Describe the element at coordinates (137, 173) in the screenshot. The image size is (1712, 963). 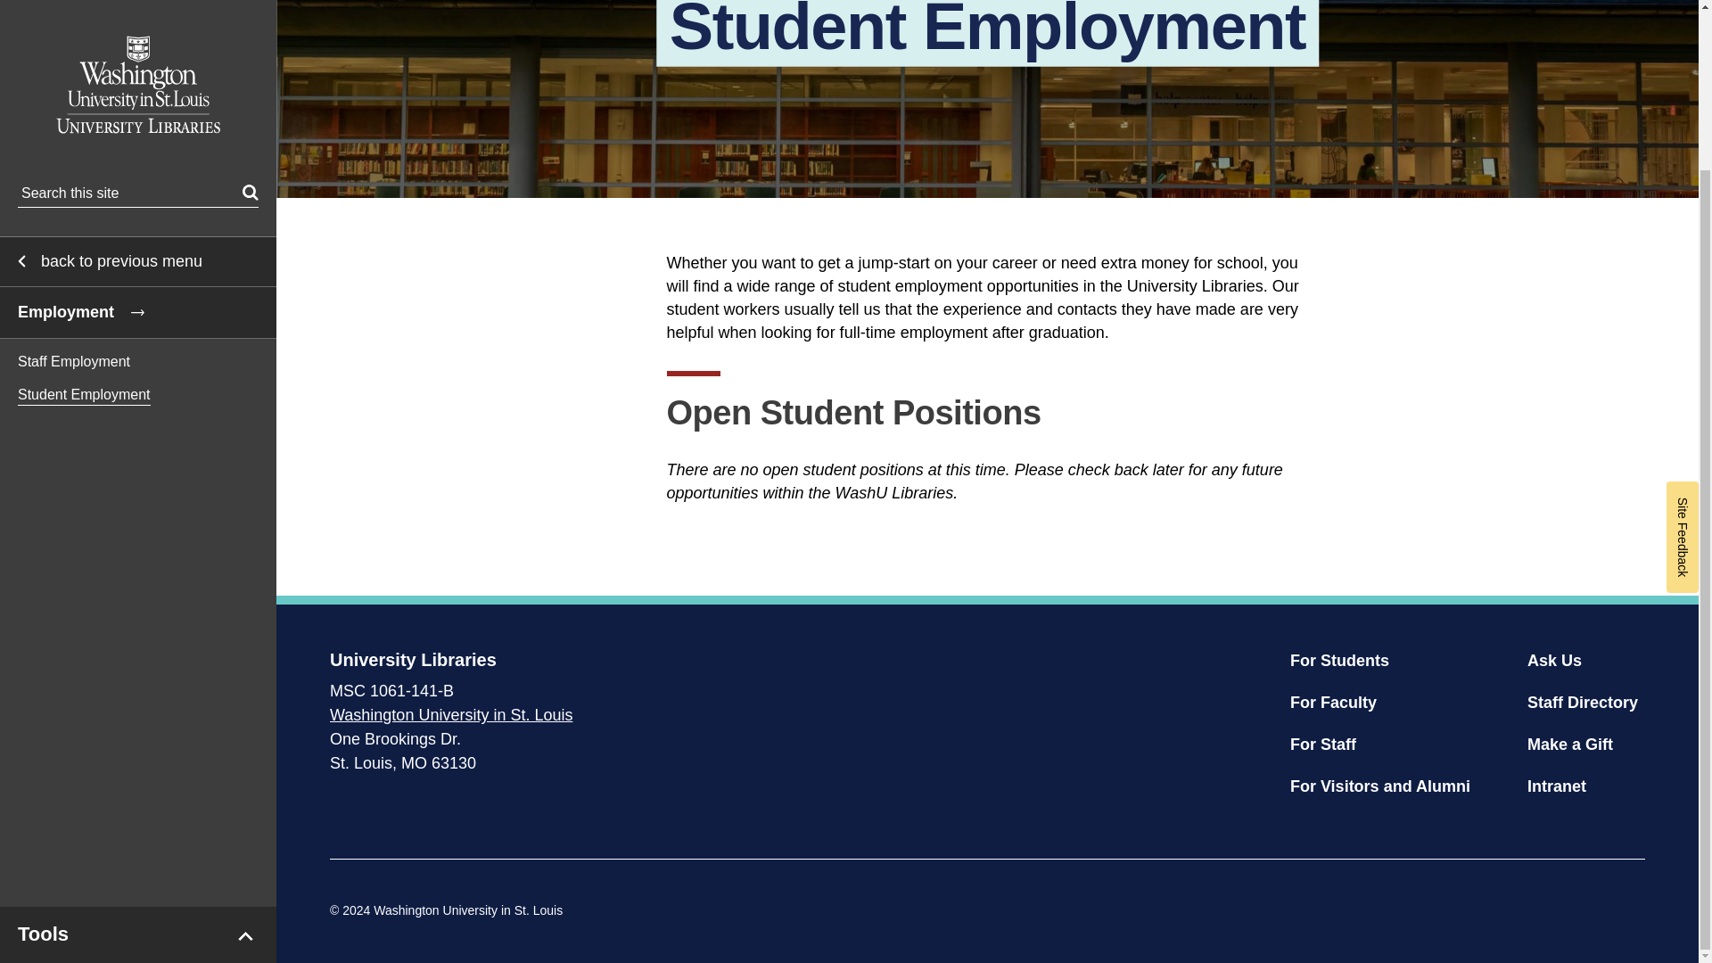
I see `Services` at that location.